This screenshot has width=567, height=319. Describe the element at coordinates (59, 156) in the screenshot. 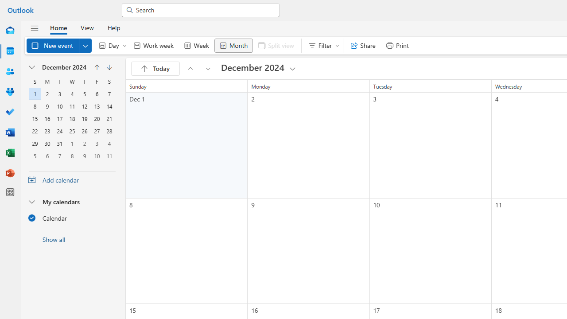

I see `7, January, 2025` at that location.